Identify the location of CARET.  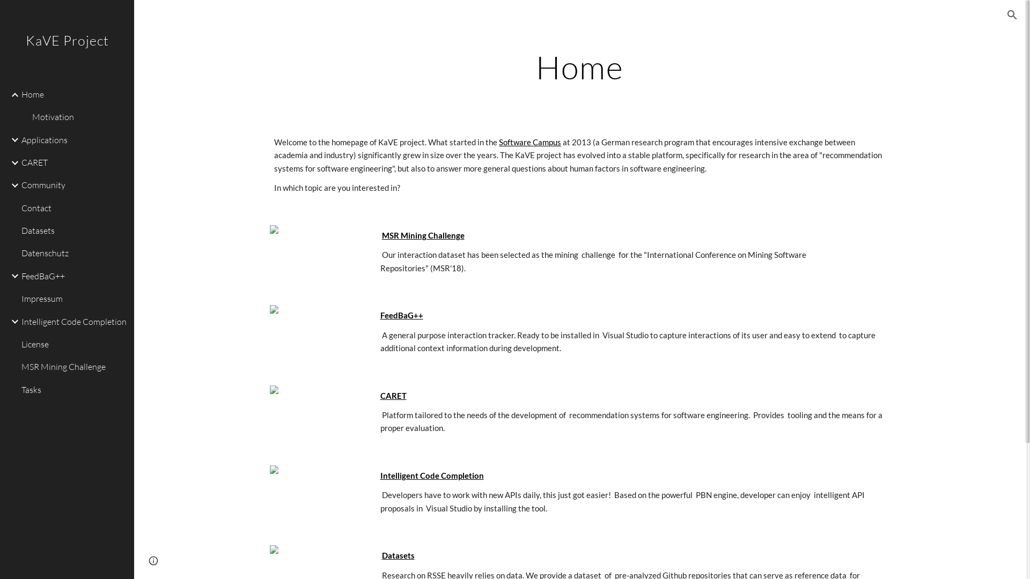
(73, 162).